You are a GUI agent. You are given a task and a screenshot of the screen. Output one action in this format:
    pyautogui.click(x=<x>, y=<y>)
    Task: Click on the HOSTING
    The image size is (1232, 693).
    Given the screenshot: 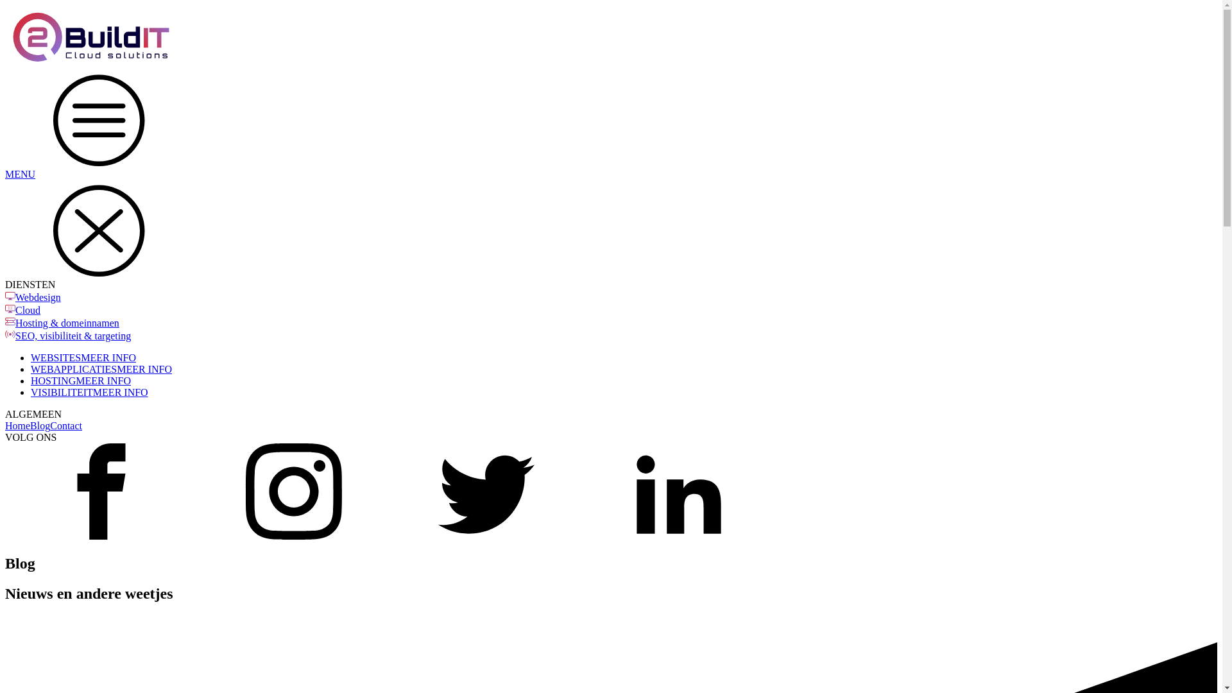 What is the action you would take?
    pyautogui.click(x=53, y=381)
    